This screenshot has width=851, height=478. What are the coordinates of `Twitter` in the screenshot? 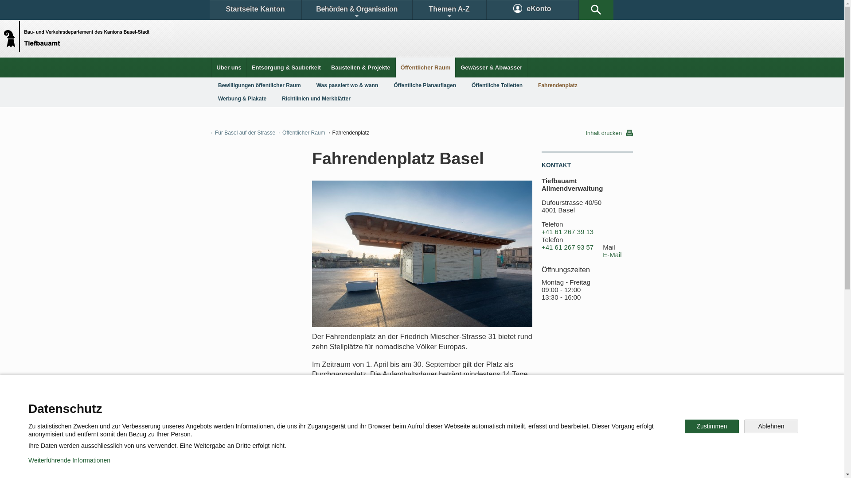 It's located at (375, 436).